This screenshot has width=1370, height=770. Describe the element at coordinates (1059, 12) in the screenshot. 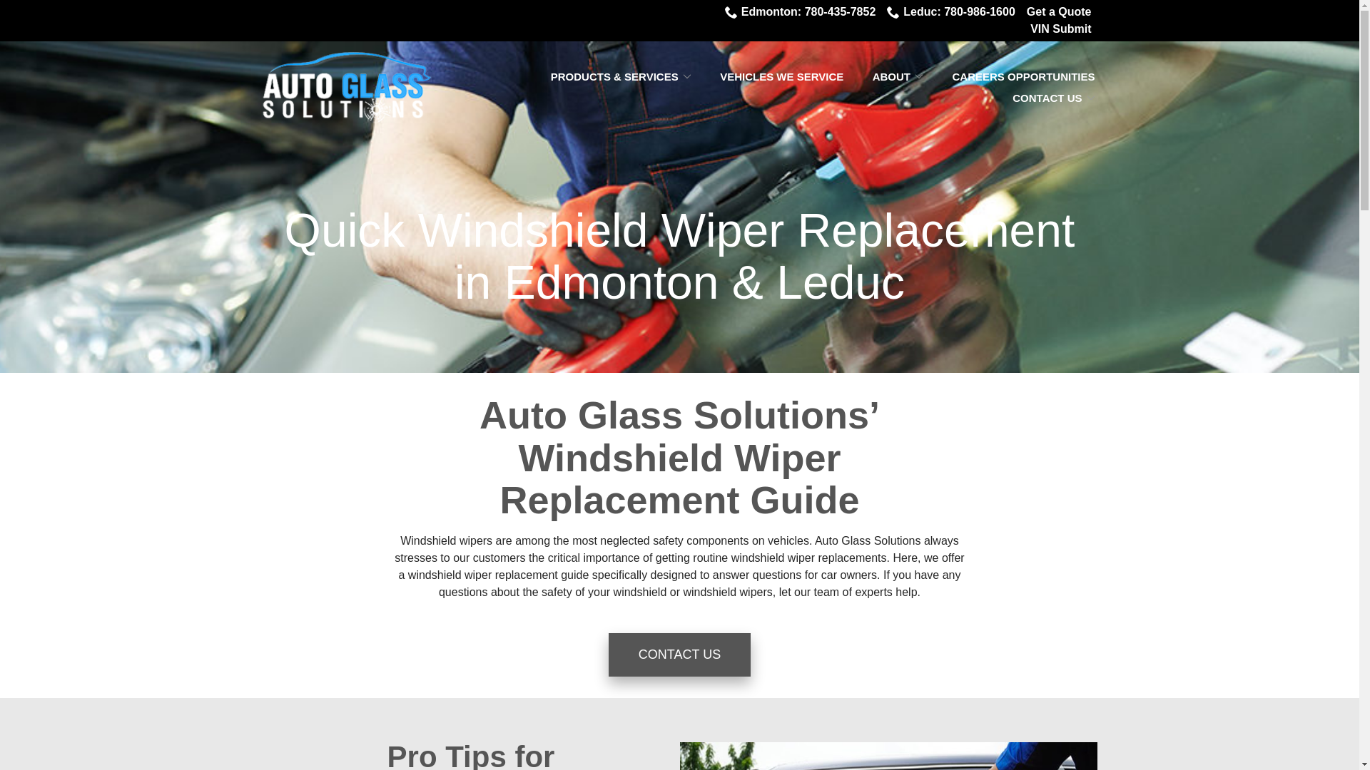

I see `Get a Quote` at that location.